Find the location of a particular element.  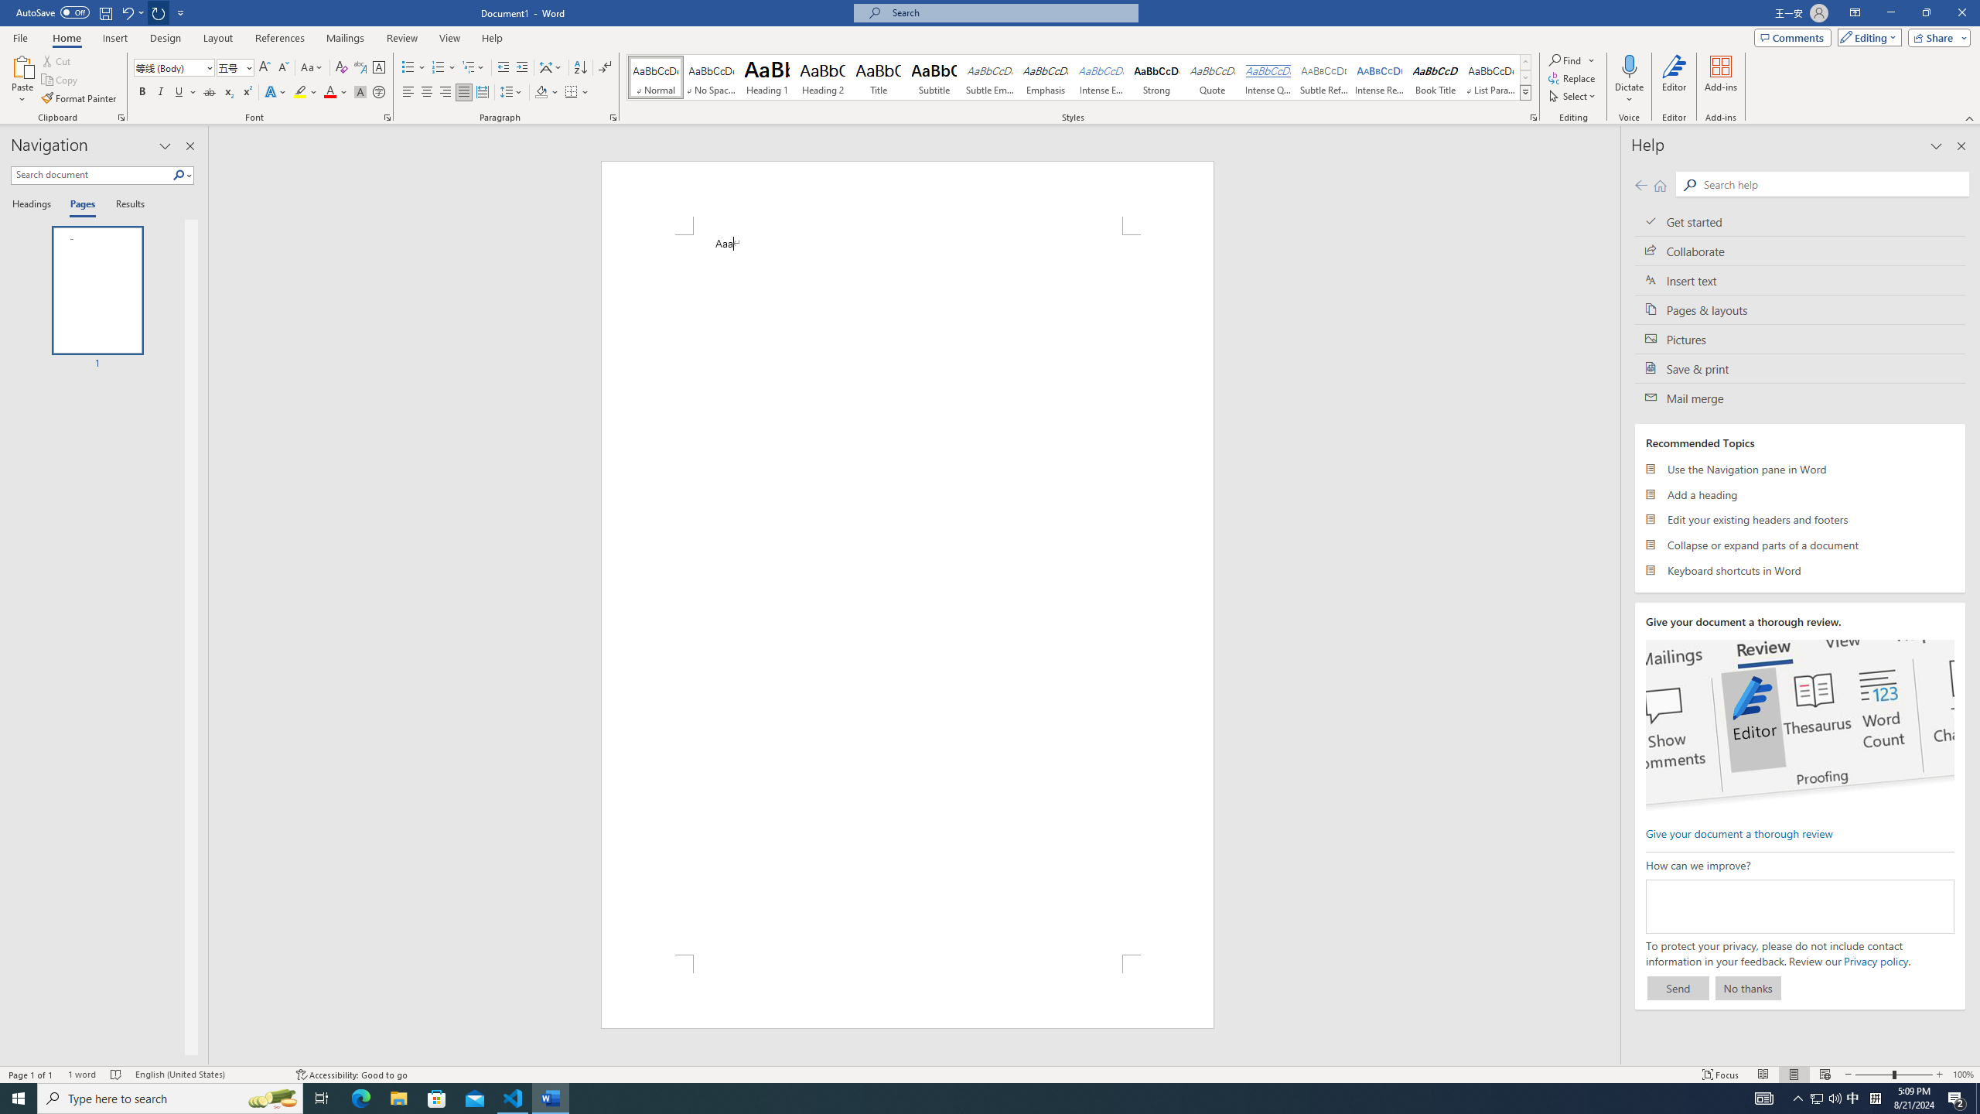

Minimize is located at coordinates (1890, 13).